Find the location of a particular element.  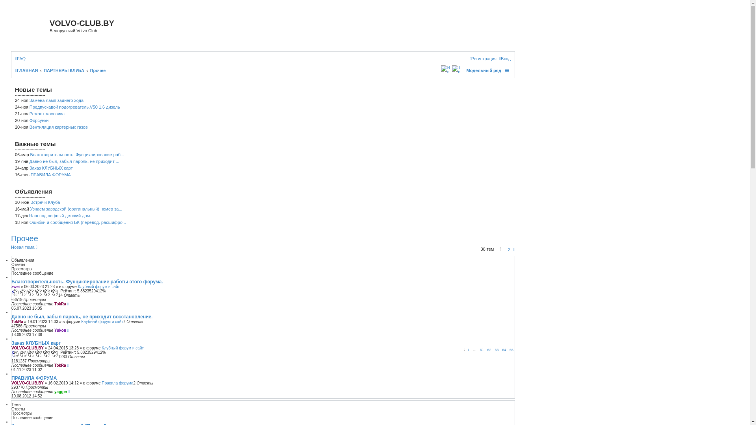

zwei is located at coordinates (16, 286).